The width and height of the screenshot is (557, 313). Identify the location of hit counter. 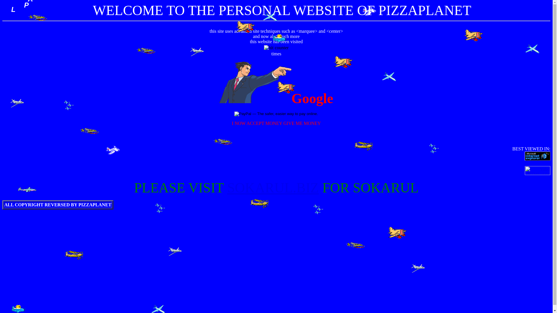
(276, 48).